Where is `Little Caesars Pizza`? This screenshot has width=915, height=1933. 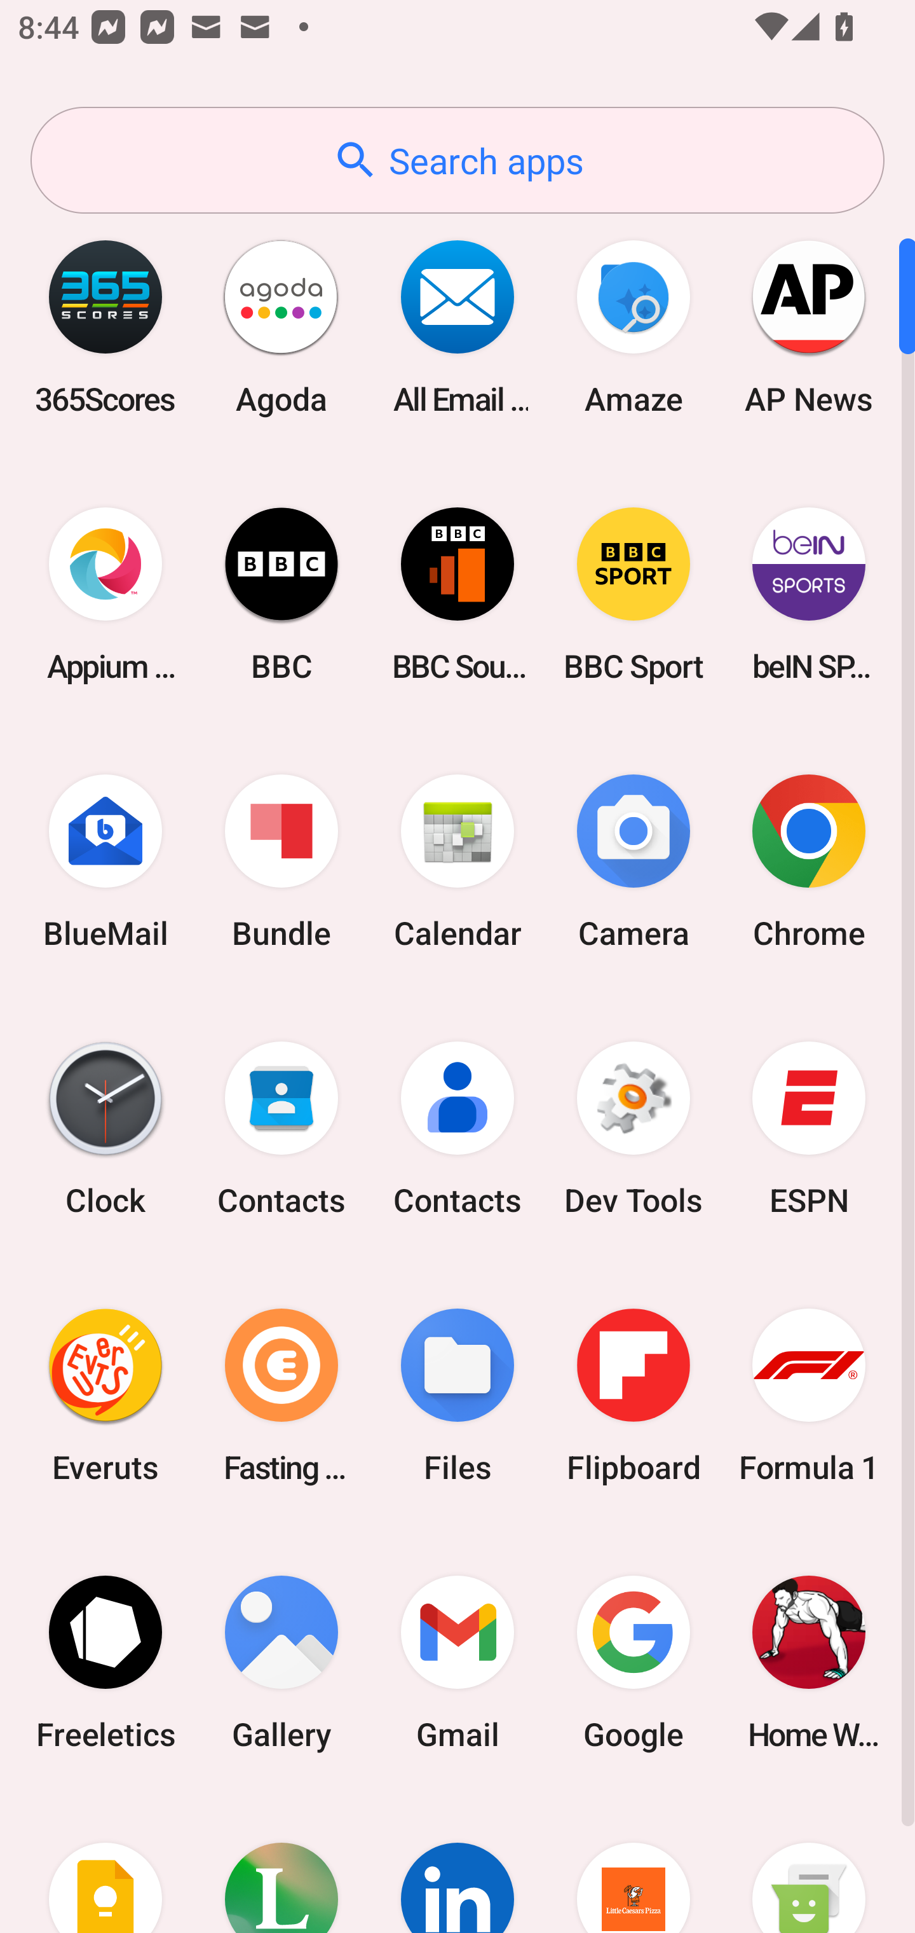 Little Caesars Pizza is located at coordinates (633, 1864).